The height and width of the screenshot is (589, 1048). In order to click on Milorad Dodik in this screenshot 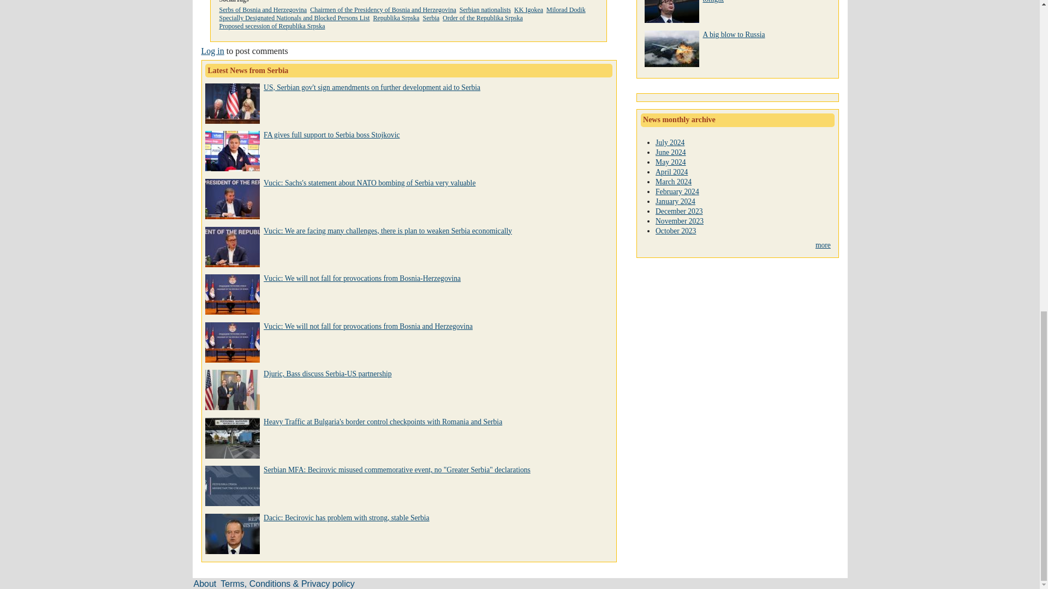, I will do `click(565, 9)`.